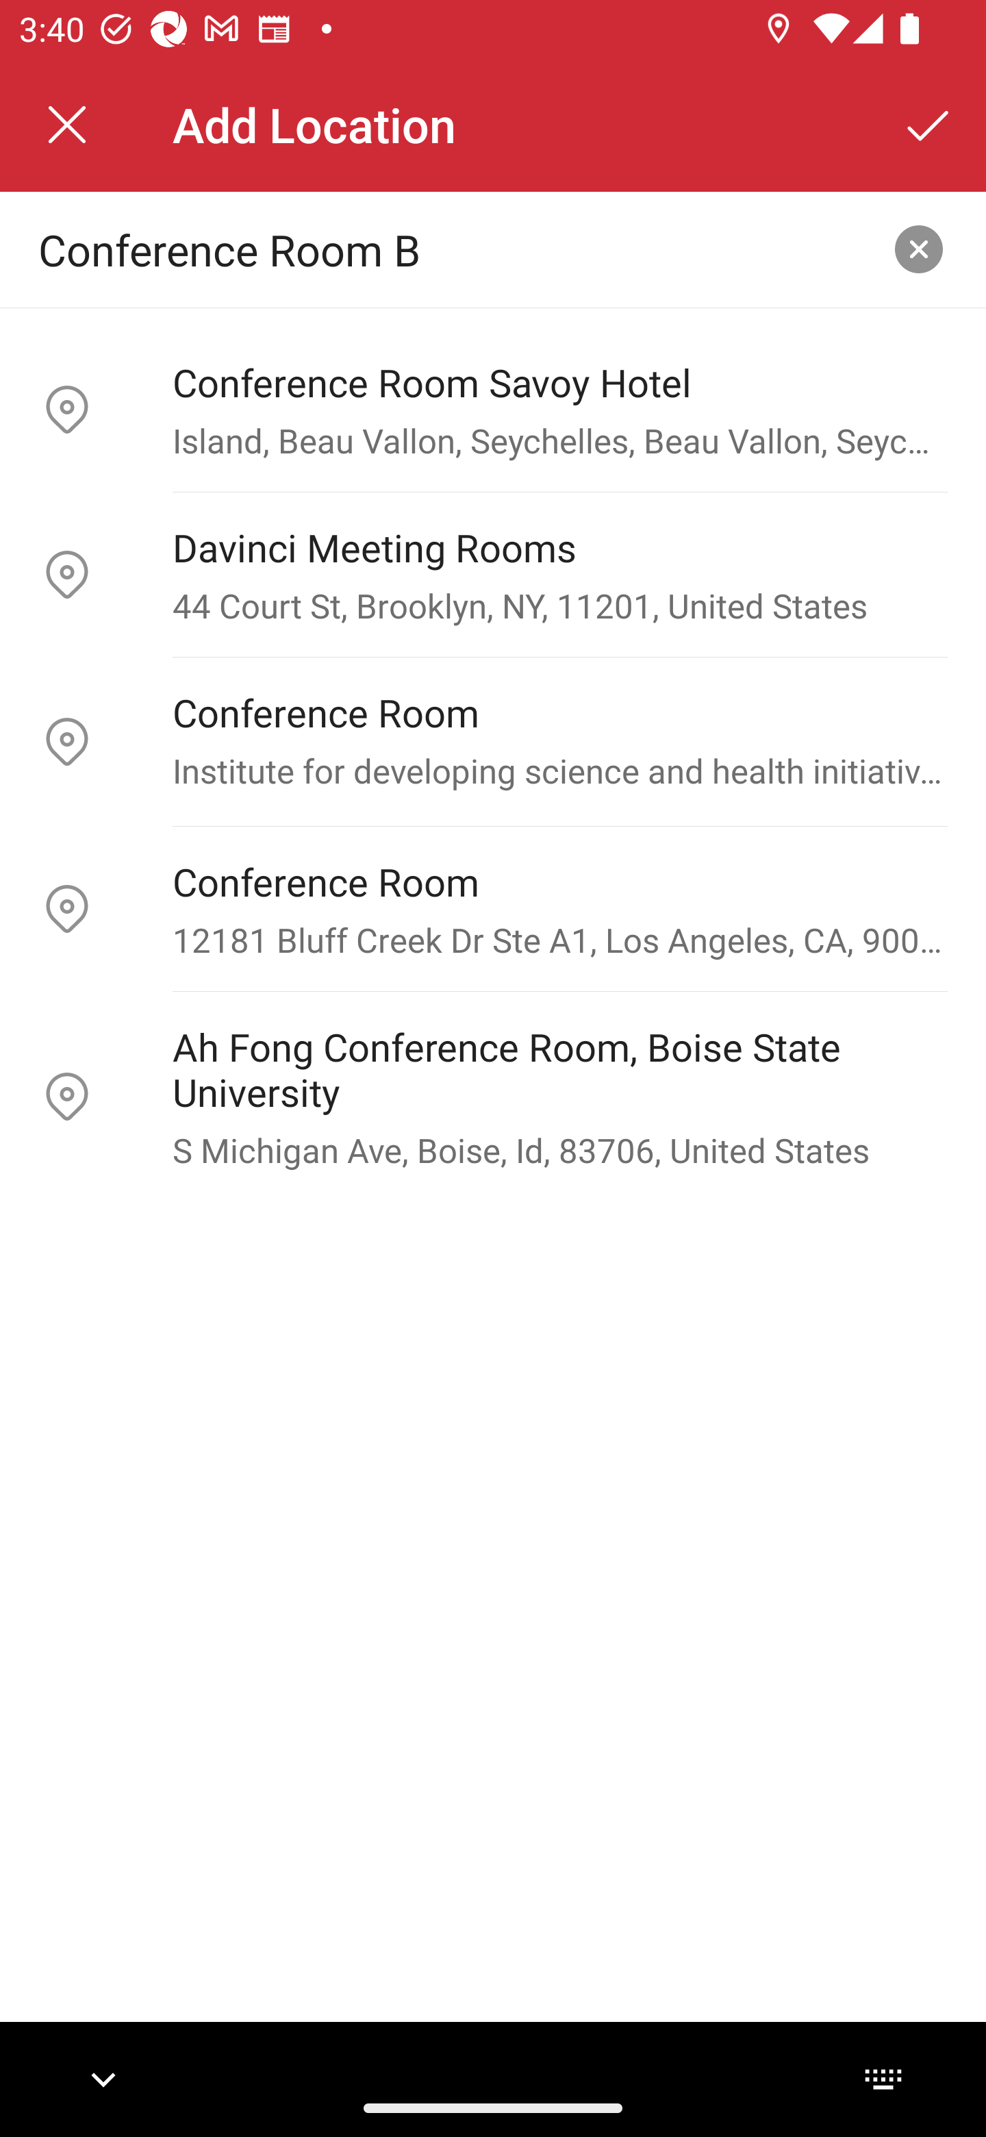  Describe the element at coordinates (919, 249) in the screenshot. I see `Clear location` at that location.